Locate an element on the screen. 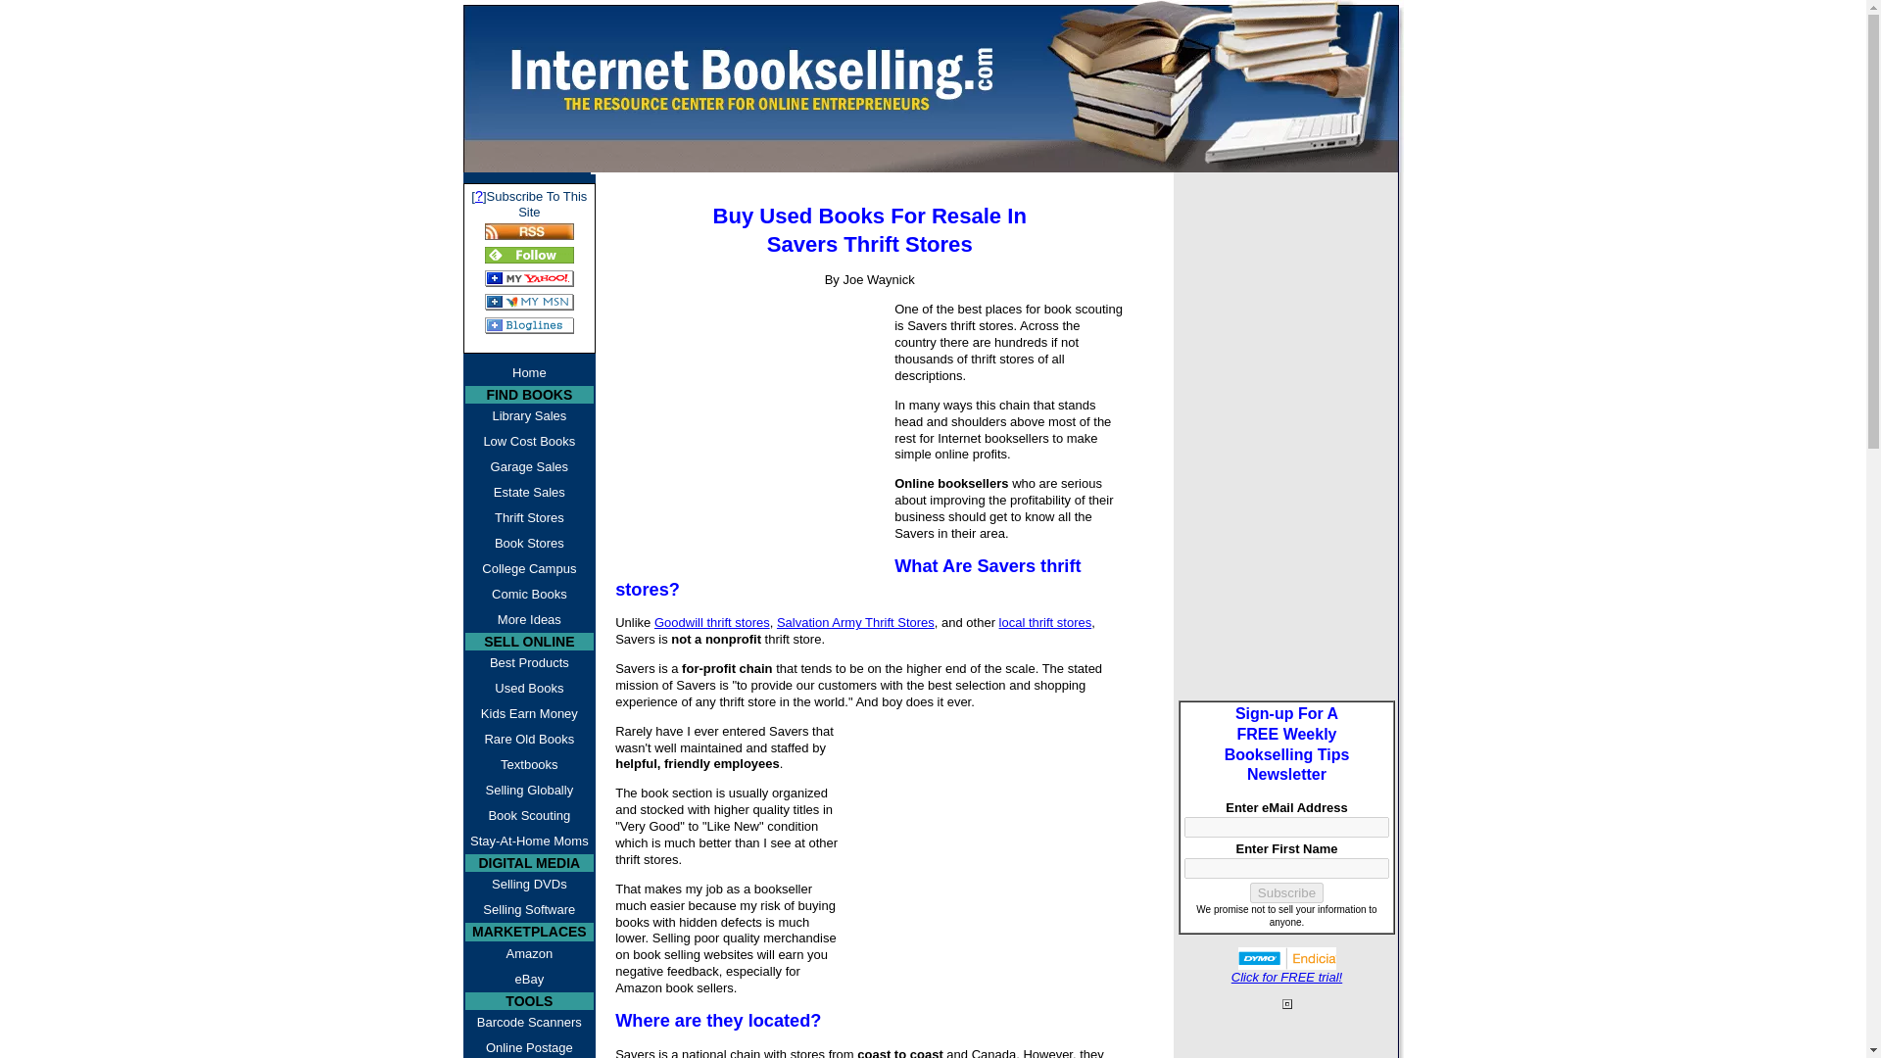 The width and height of the screenshot is (1881, 1058). Amazon is located at coordinates (529, 954).